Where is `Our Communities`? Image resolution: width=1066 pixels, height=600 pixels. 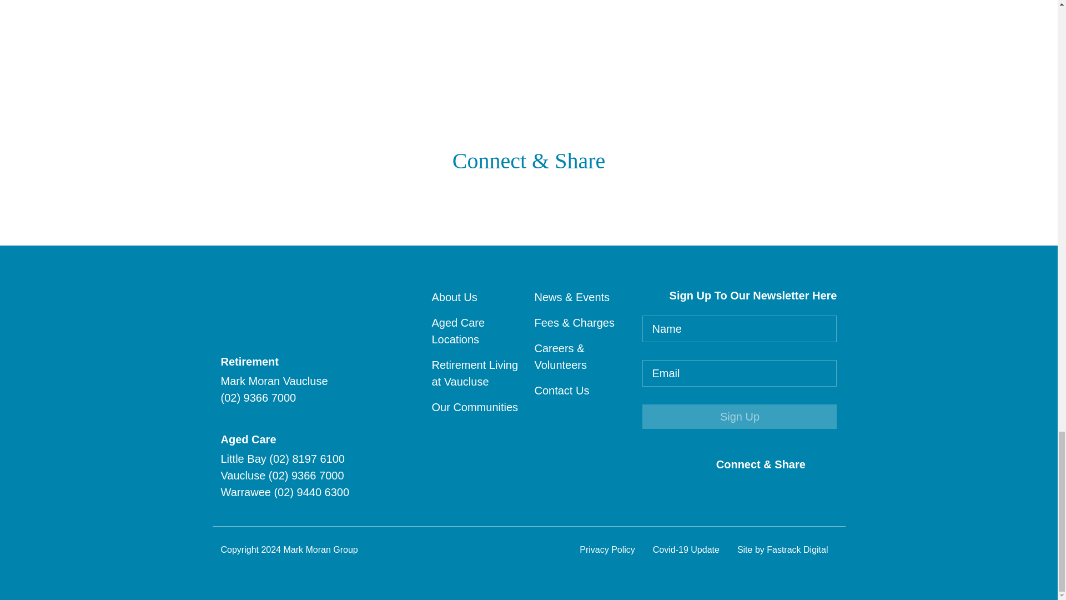 Our Communities is located at coordinates (475, 407).